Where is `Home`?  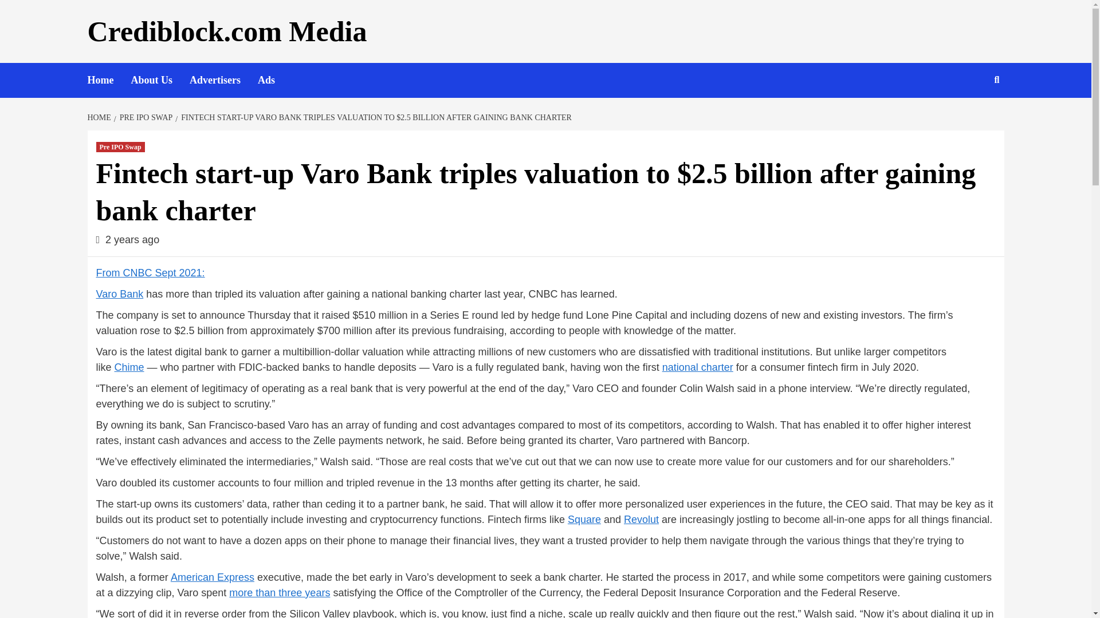
Home is located at coordinates (109, 80).